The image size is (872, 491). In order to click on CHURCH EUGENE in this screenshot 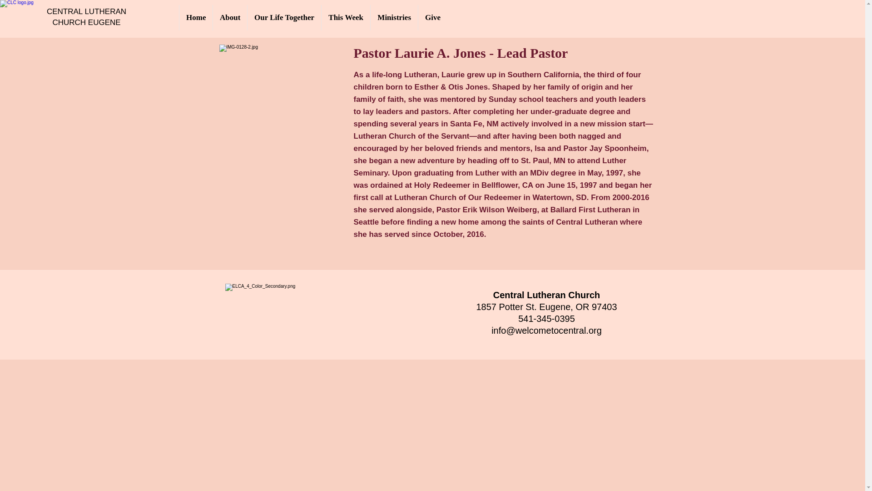, I will do `click(86, 22)`.